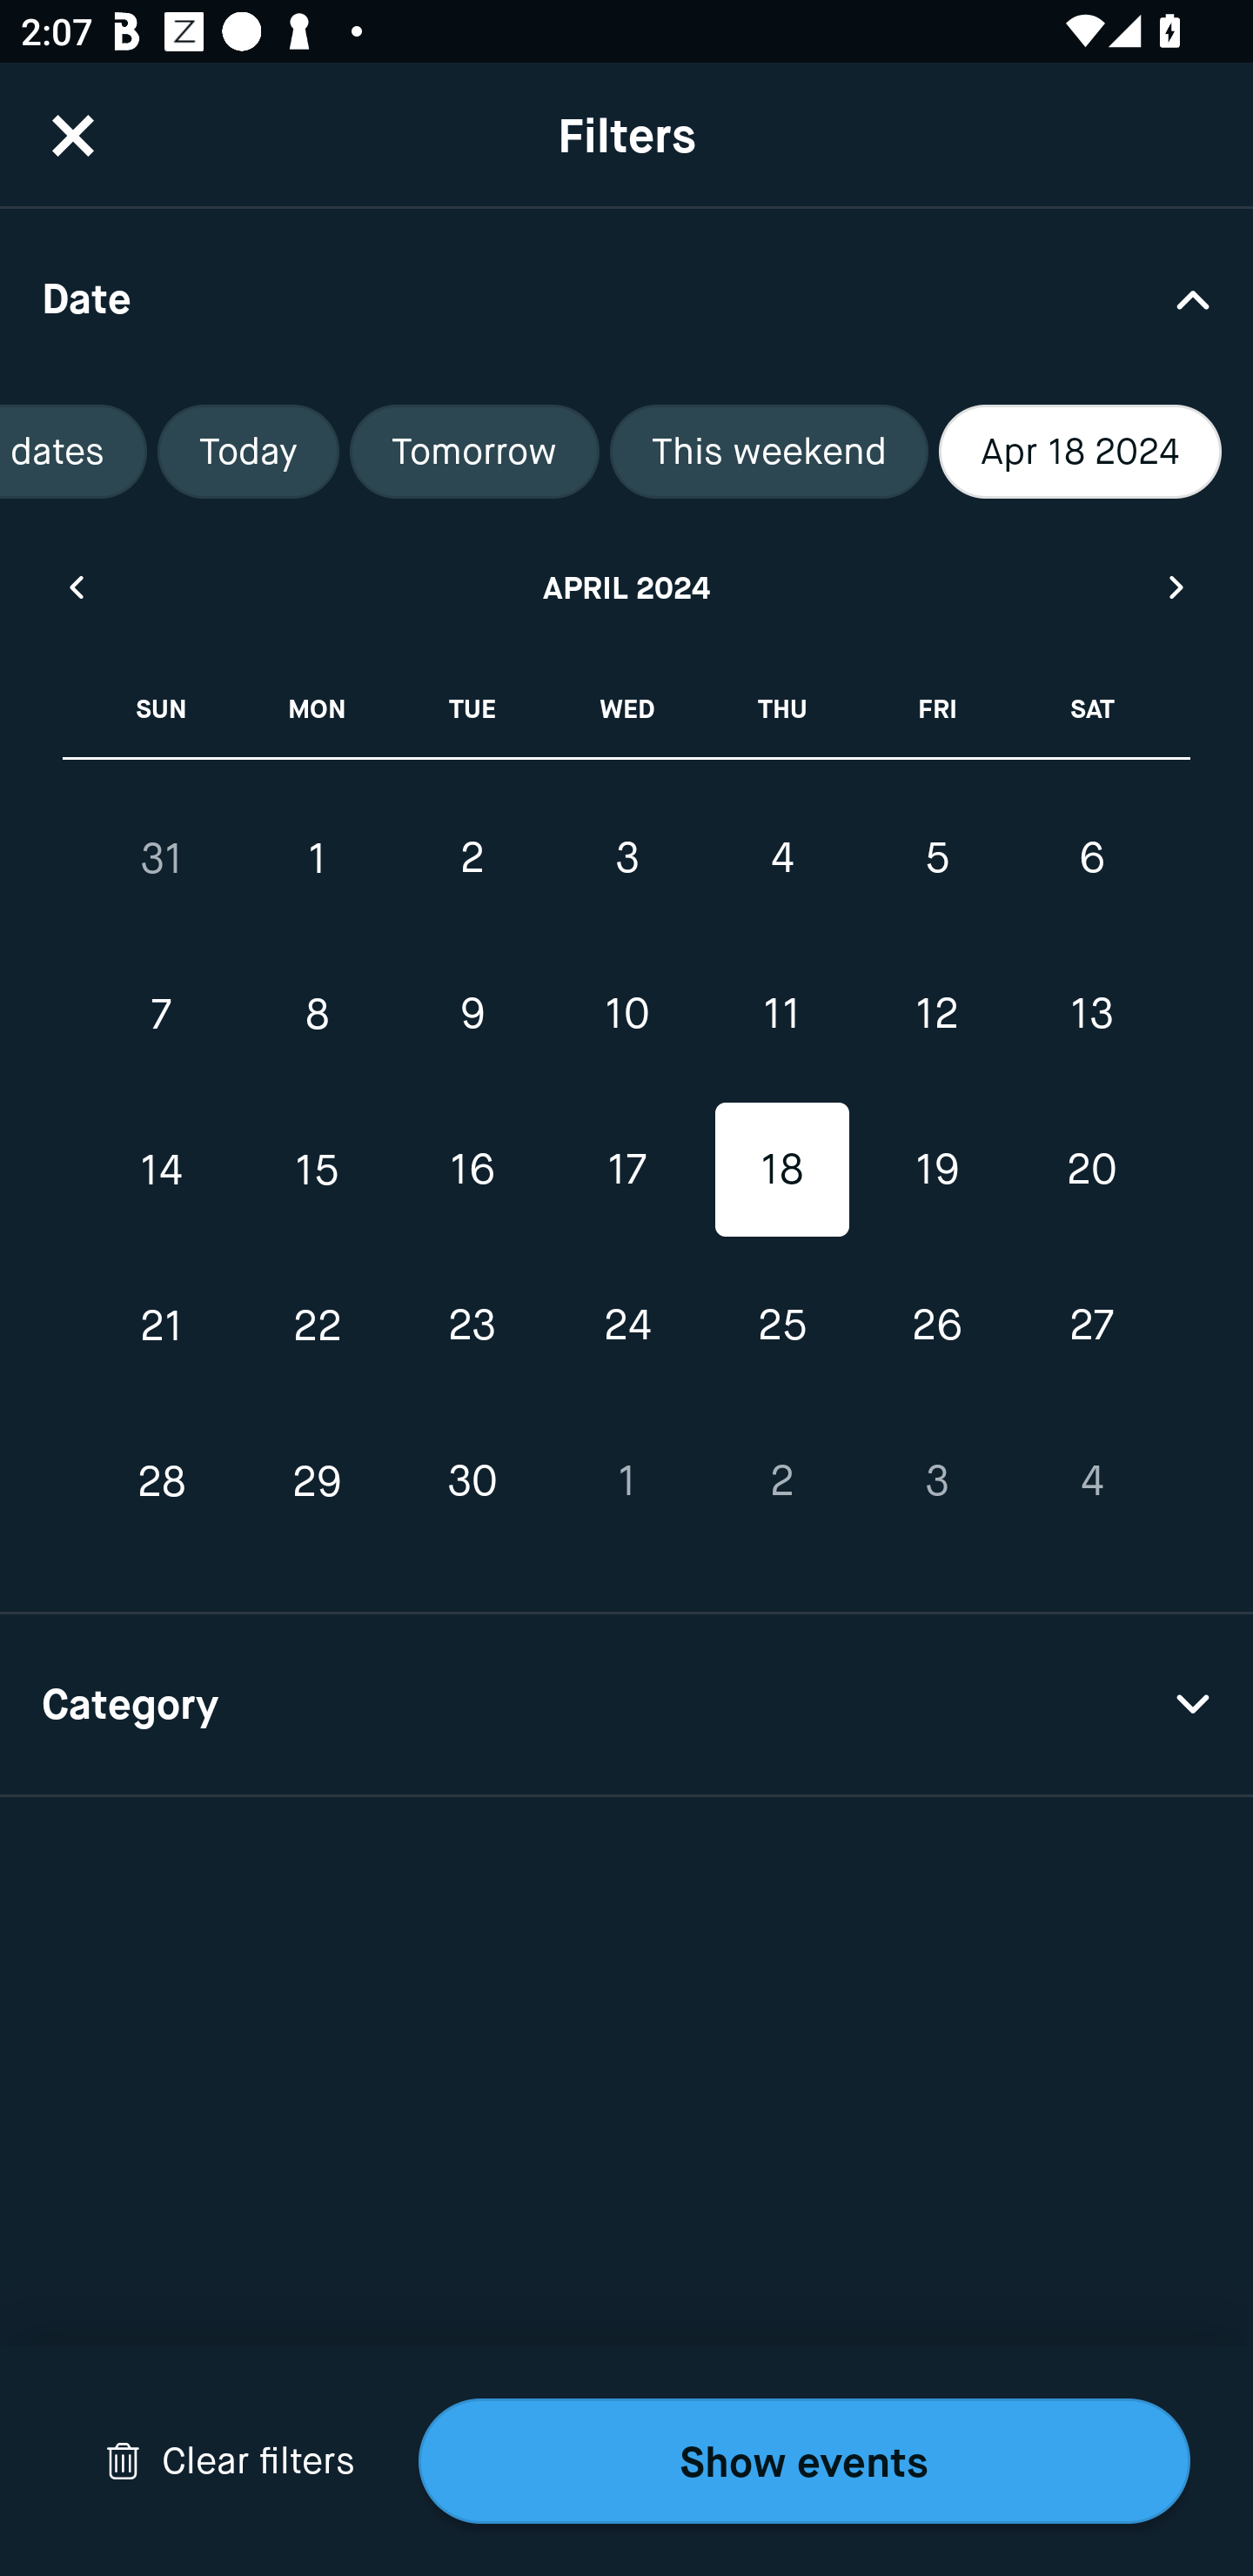  Describe the element at coordinates (781, 857) in the screenshot. I see `4` at that location.